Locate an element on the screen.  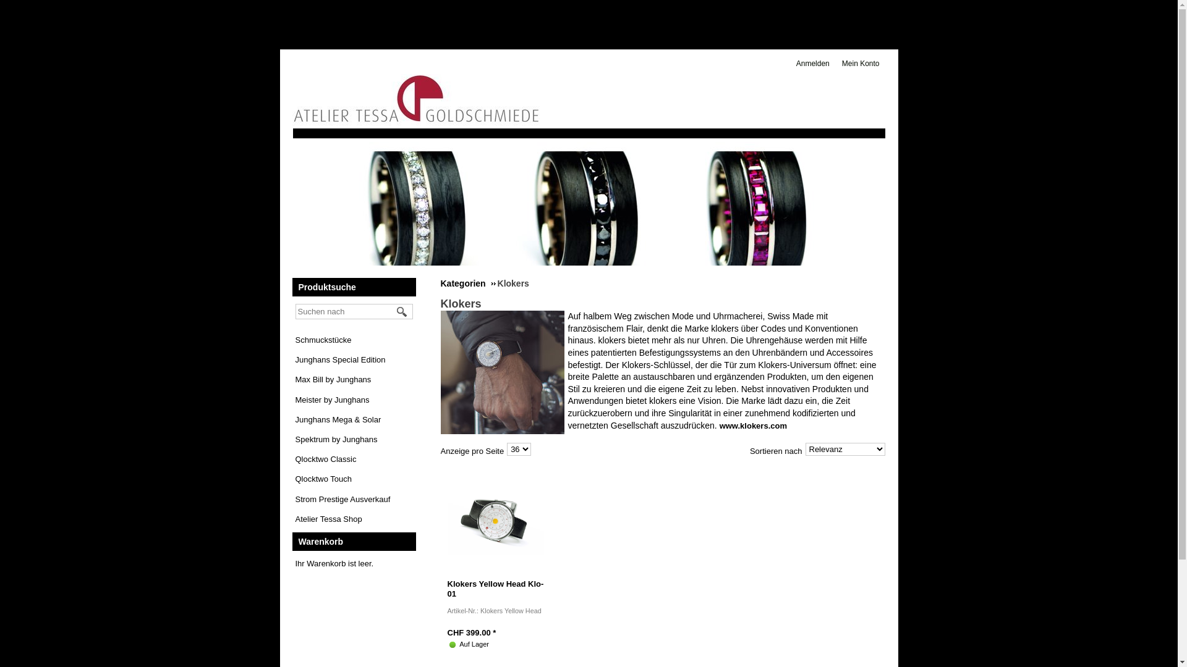
Qlocktwo Classic is located at coordinates (326, 459).